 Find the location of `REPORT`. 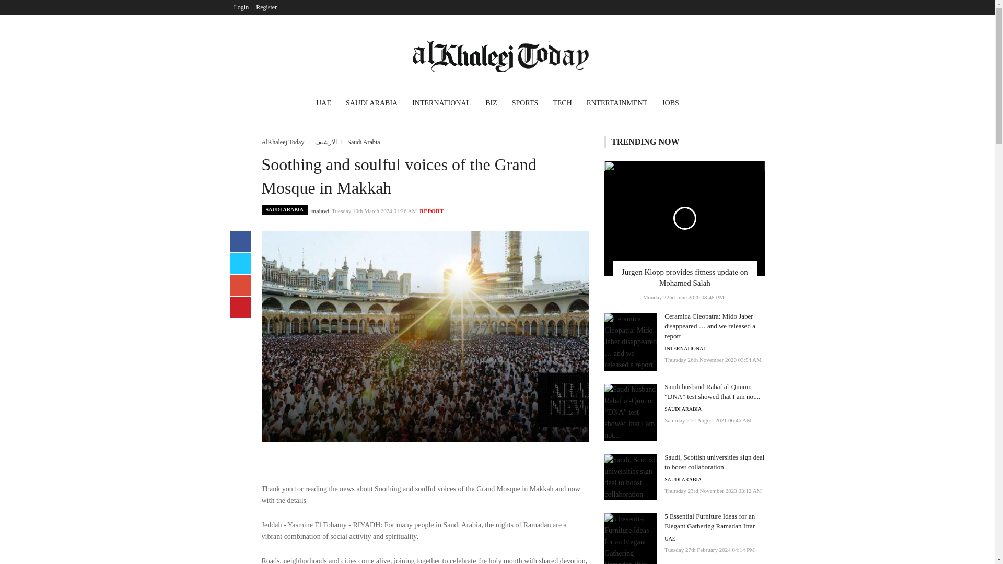

REPORT is located at coordinates (431, 211).